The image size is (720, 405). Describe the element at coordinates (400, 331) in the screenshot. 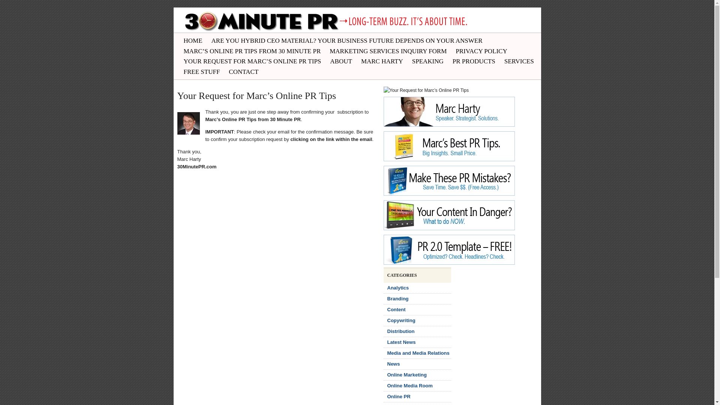

I see `Distribution` at that location.